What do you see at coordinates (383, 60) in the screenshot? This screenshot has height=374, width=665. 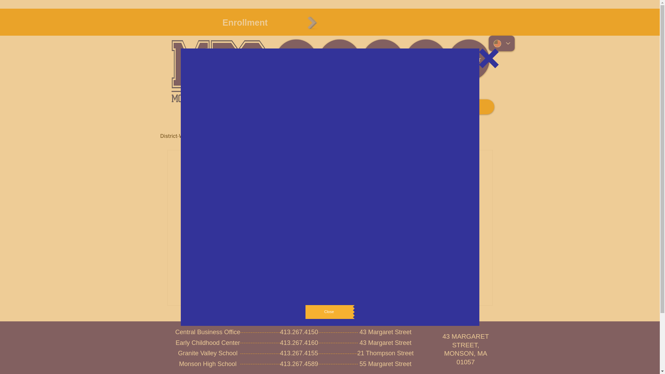 I see `RESOURCES` at bounding box center [383, 60].